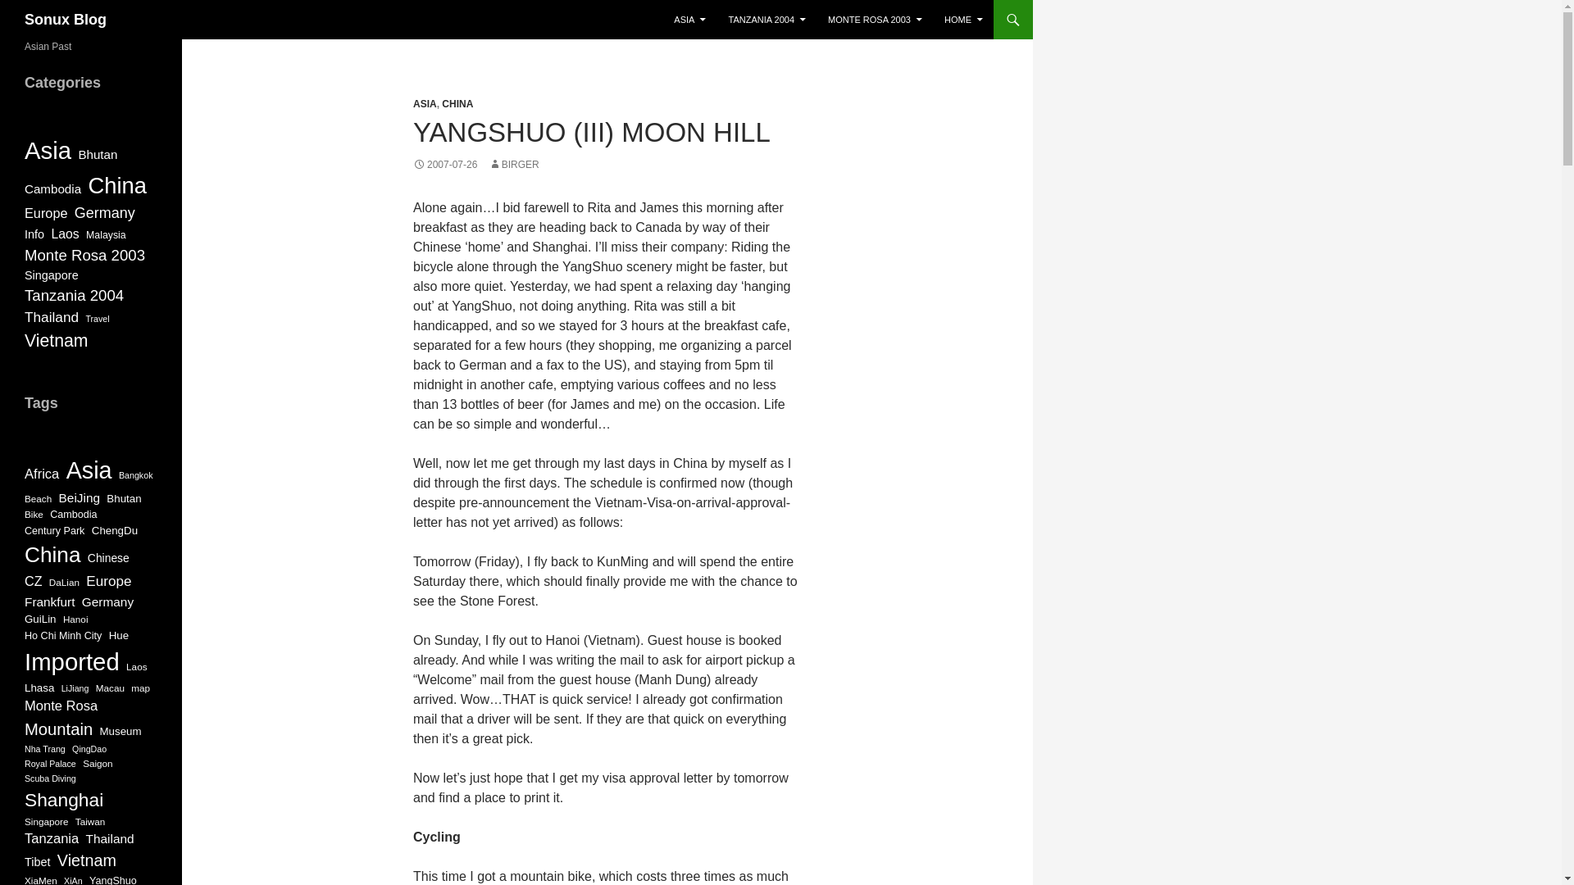 This screenshot has height=885, width=1574. What do you see at coordinates (766, 20) in the screenshot?
I see `TANZANIA 2004` at bounding box center [766, 20].